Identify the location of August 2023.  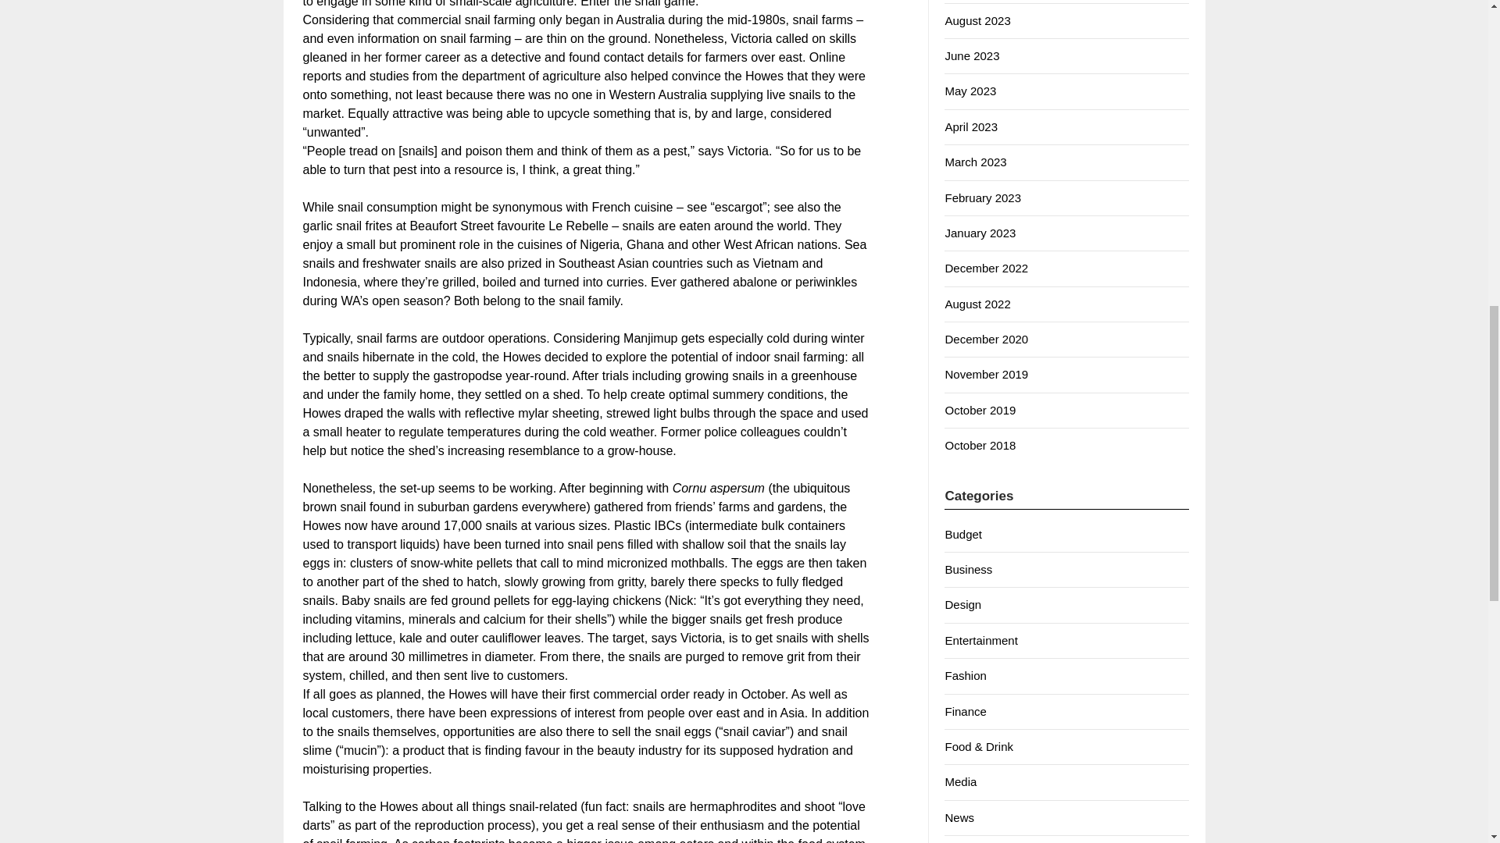
(977, 20).